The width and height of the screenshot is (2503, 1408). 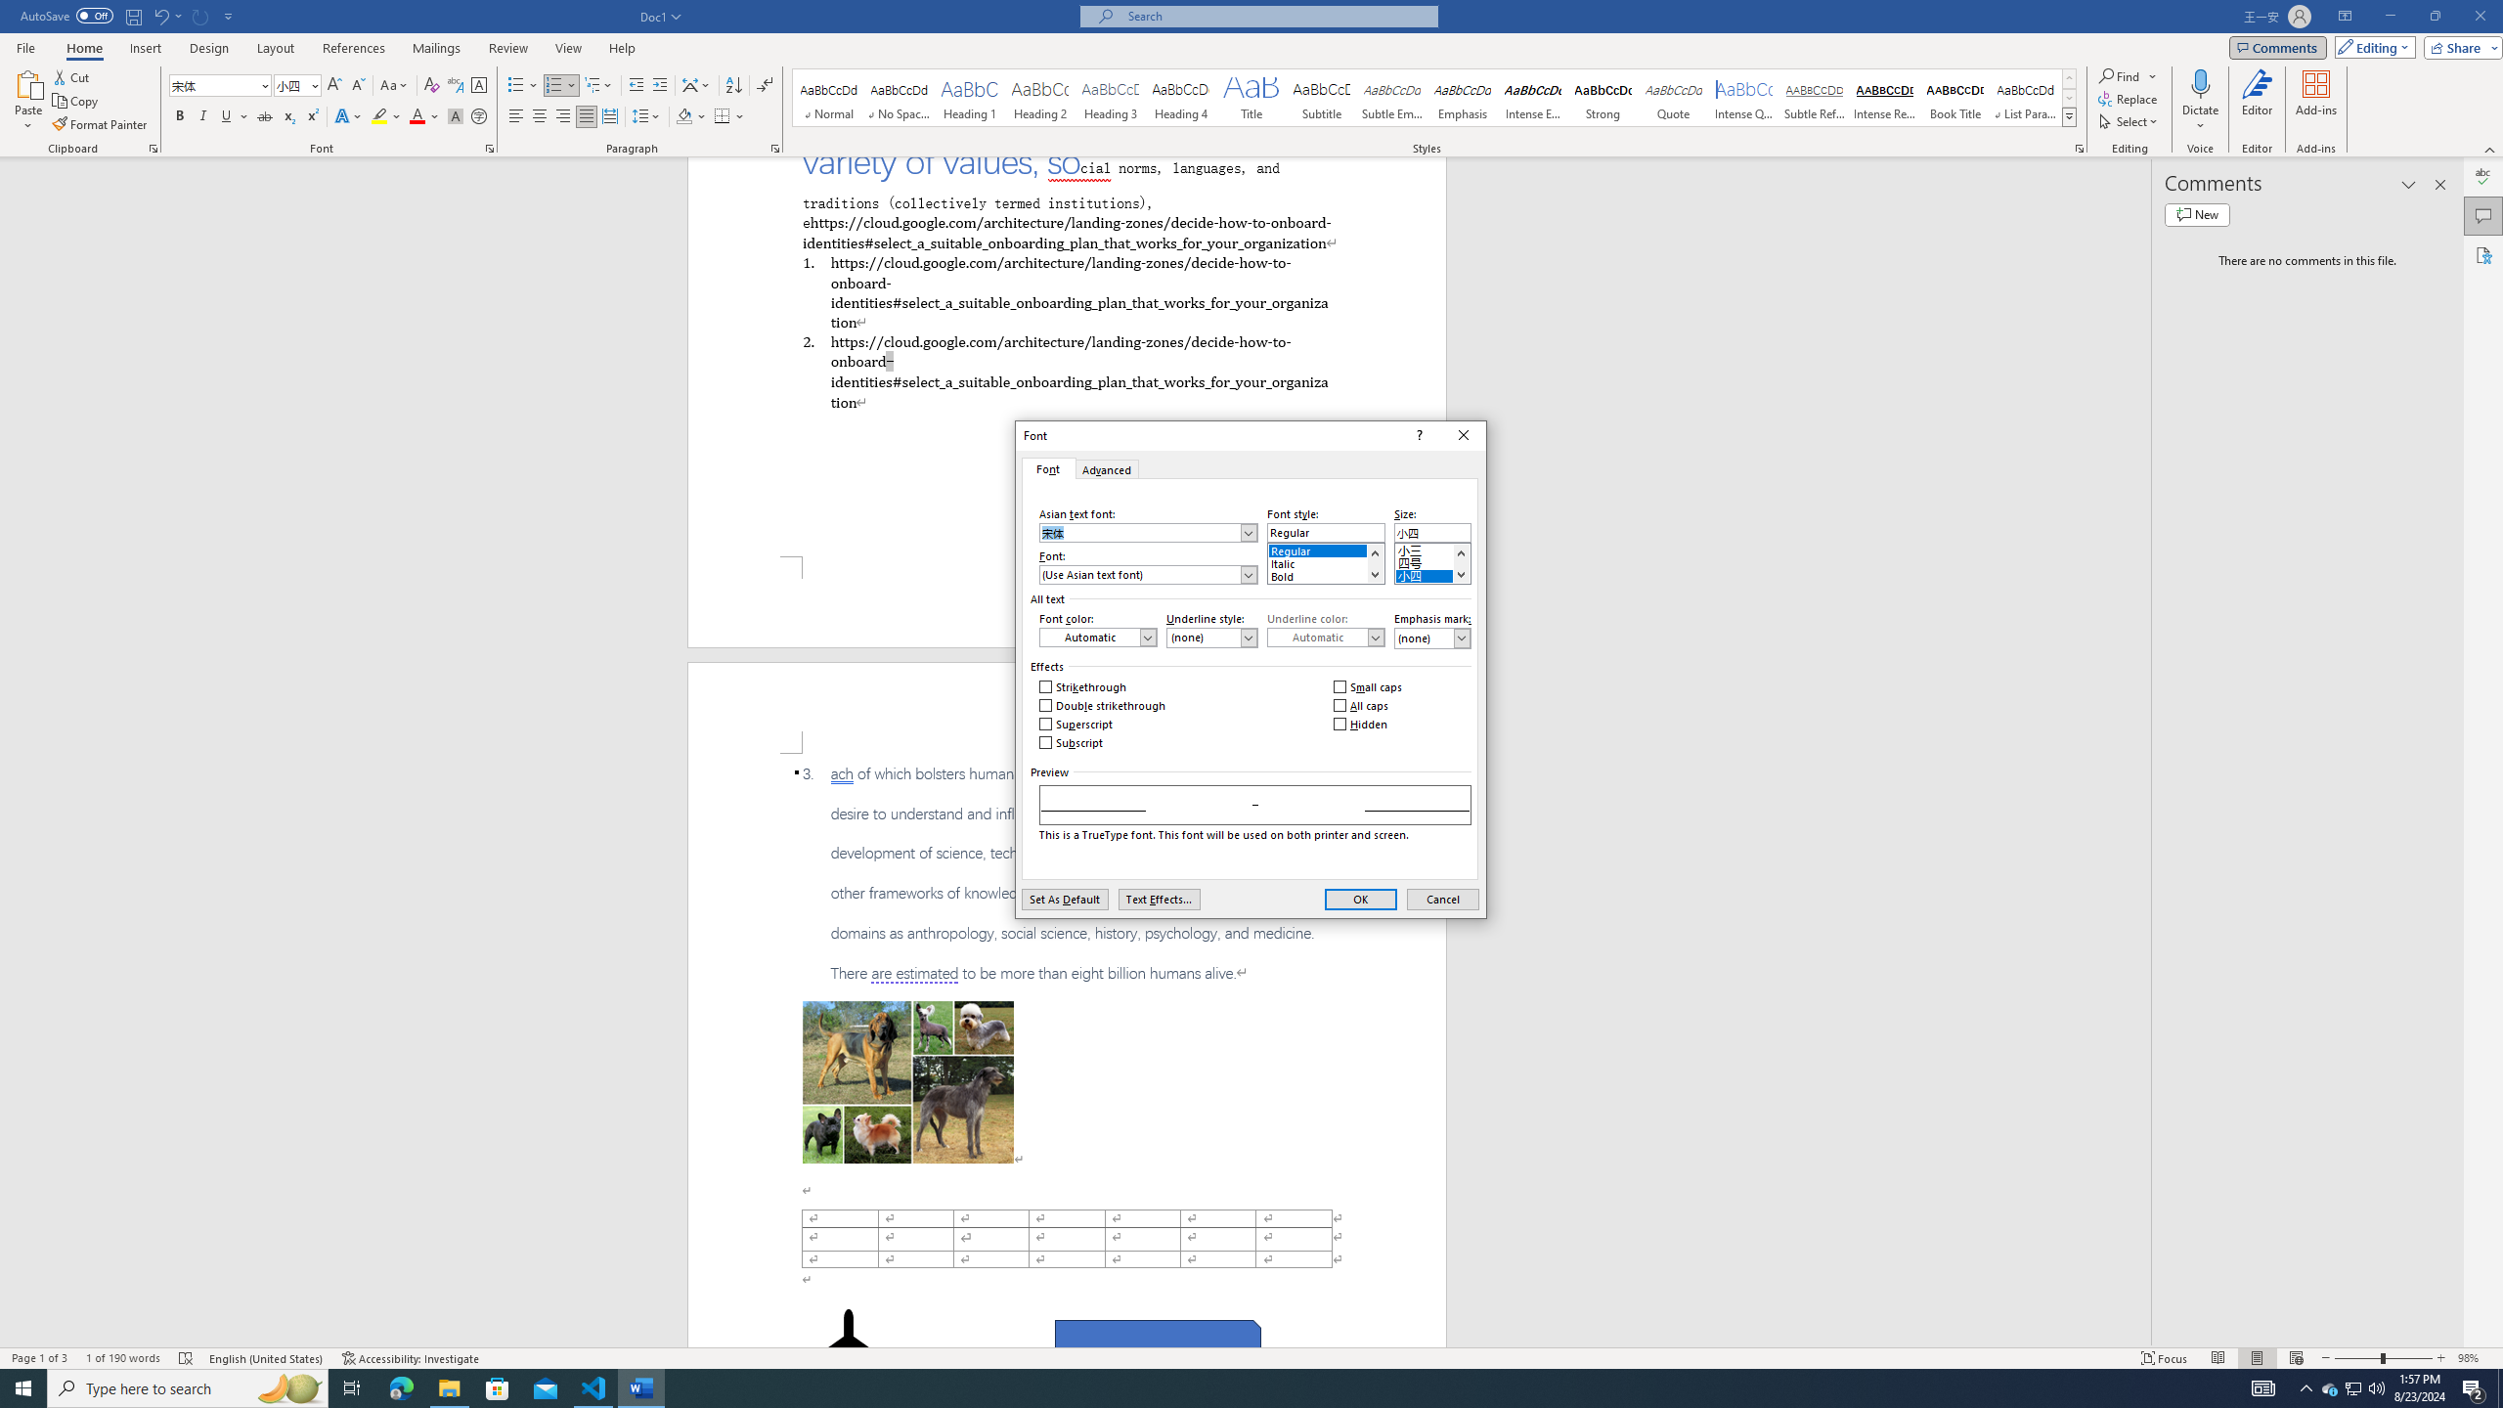 I want to click on Find, so click(x=2120, y=76).